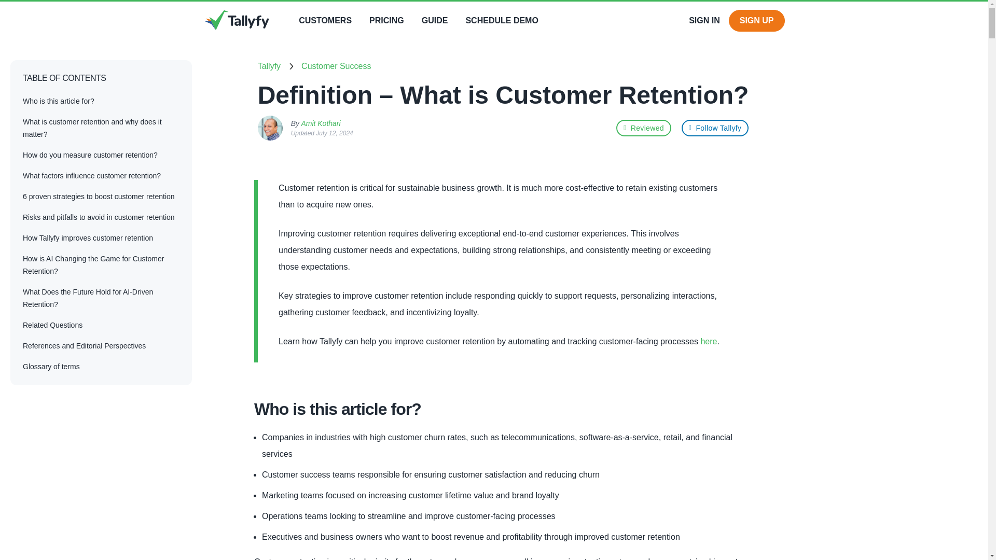 The image size is (996, 560). Describe the element at coordinates (59, 102) in the screenshot. I see `Who is this article for?` at that location.